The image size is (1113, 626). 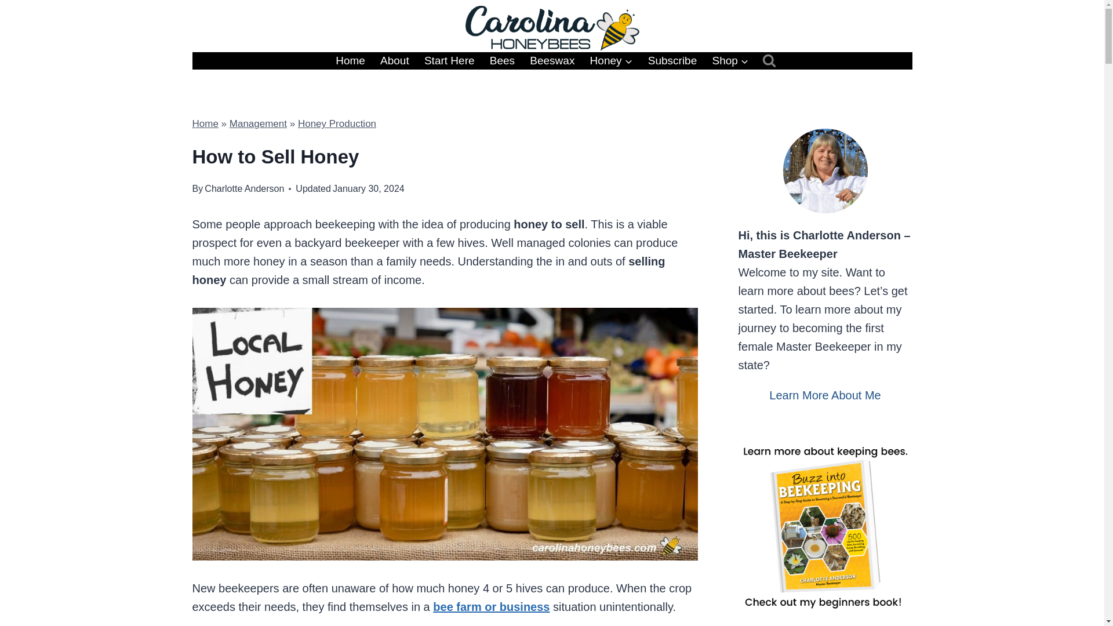 What do you see at coordinates (394, 60) in the screenshot?
I see `About` at bounding box center [394, 60].